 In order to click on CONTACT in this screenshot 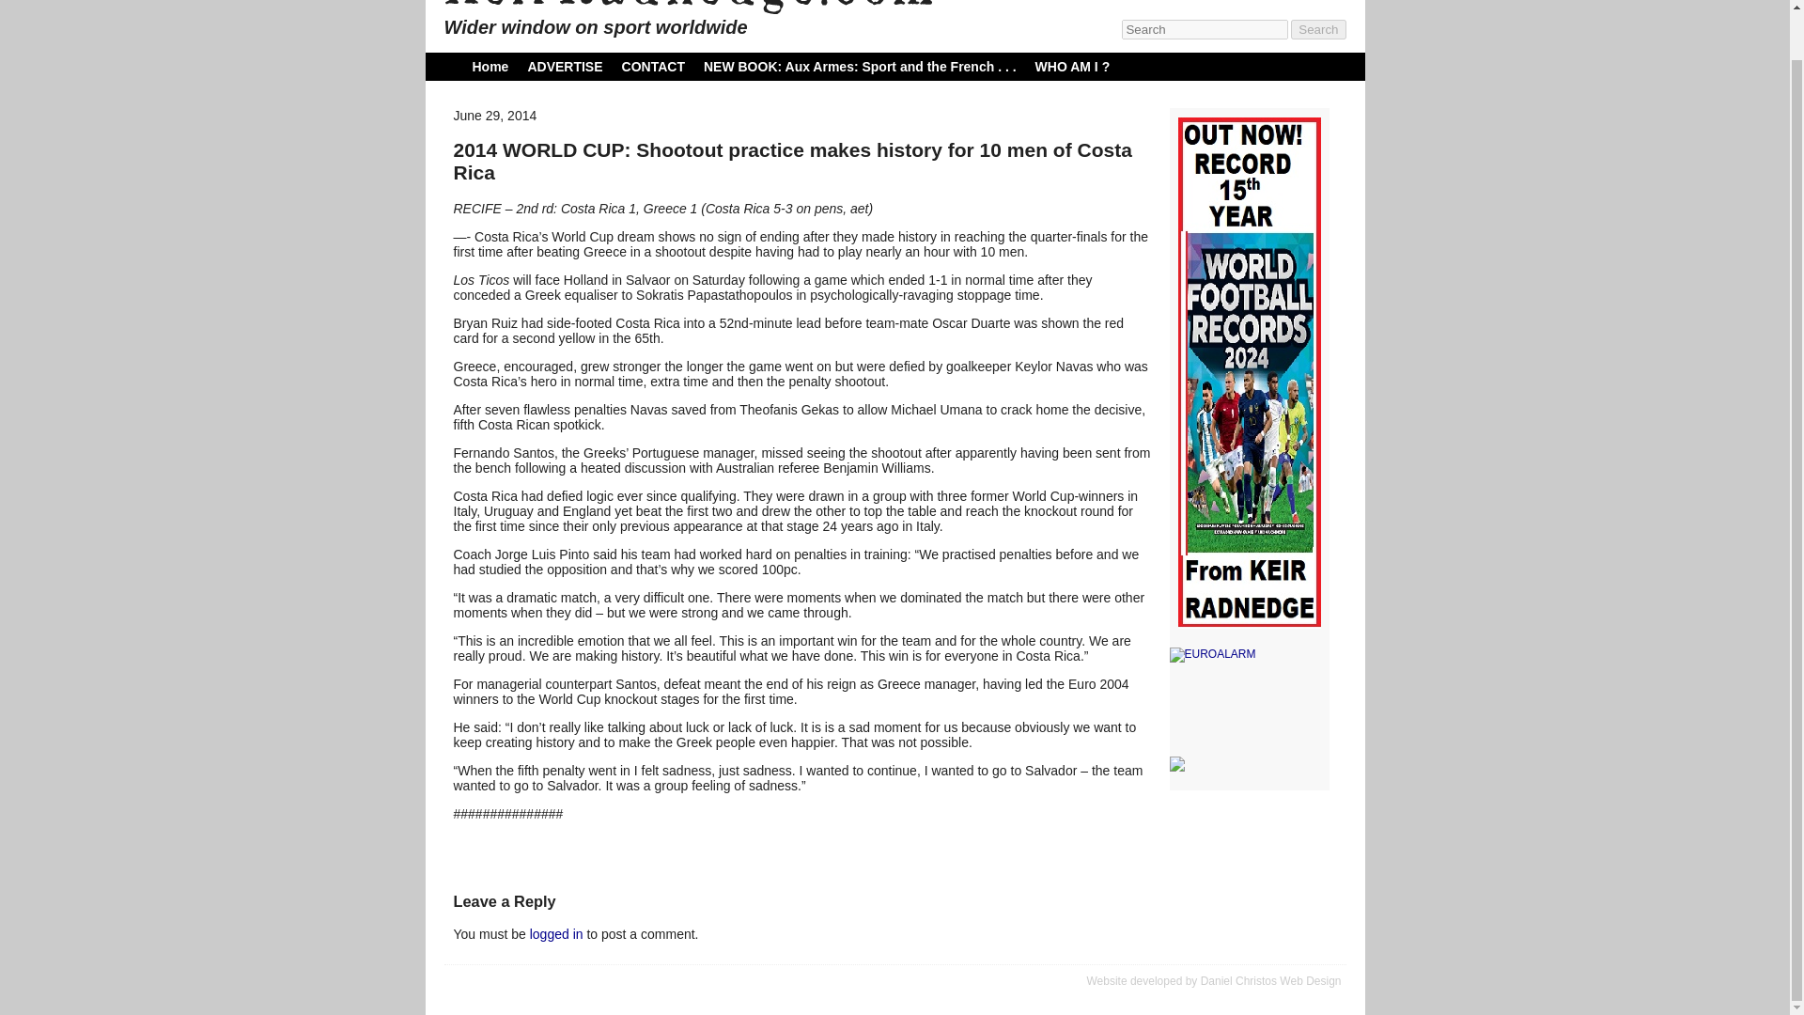, I will do `click(654, 66)`.